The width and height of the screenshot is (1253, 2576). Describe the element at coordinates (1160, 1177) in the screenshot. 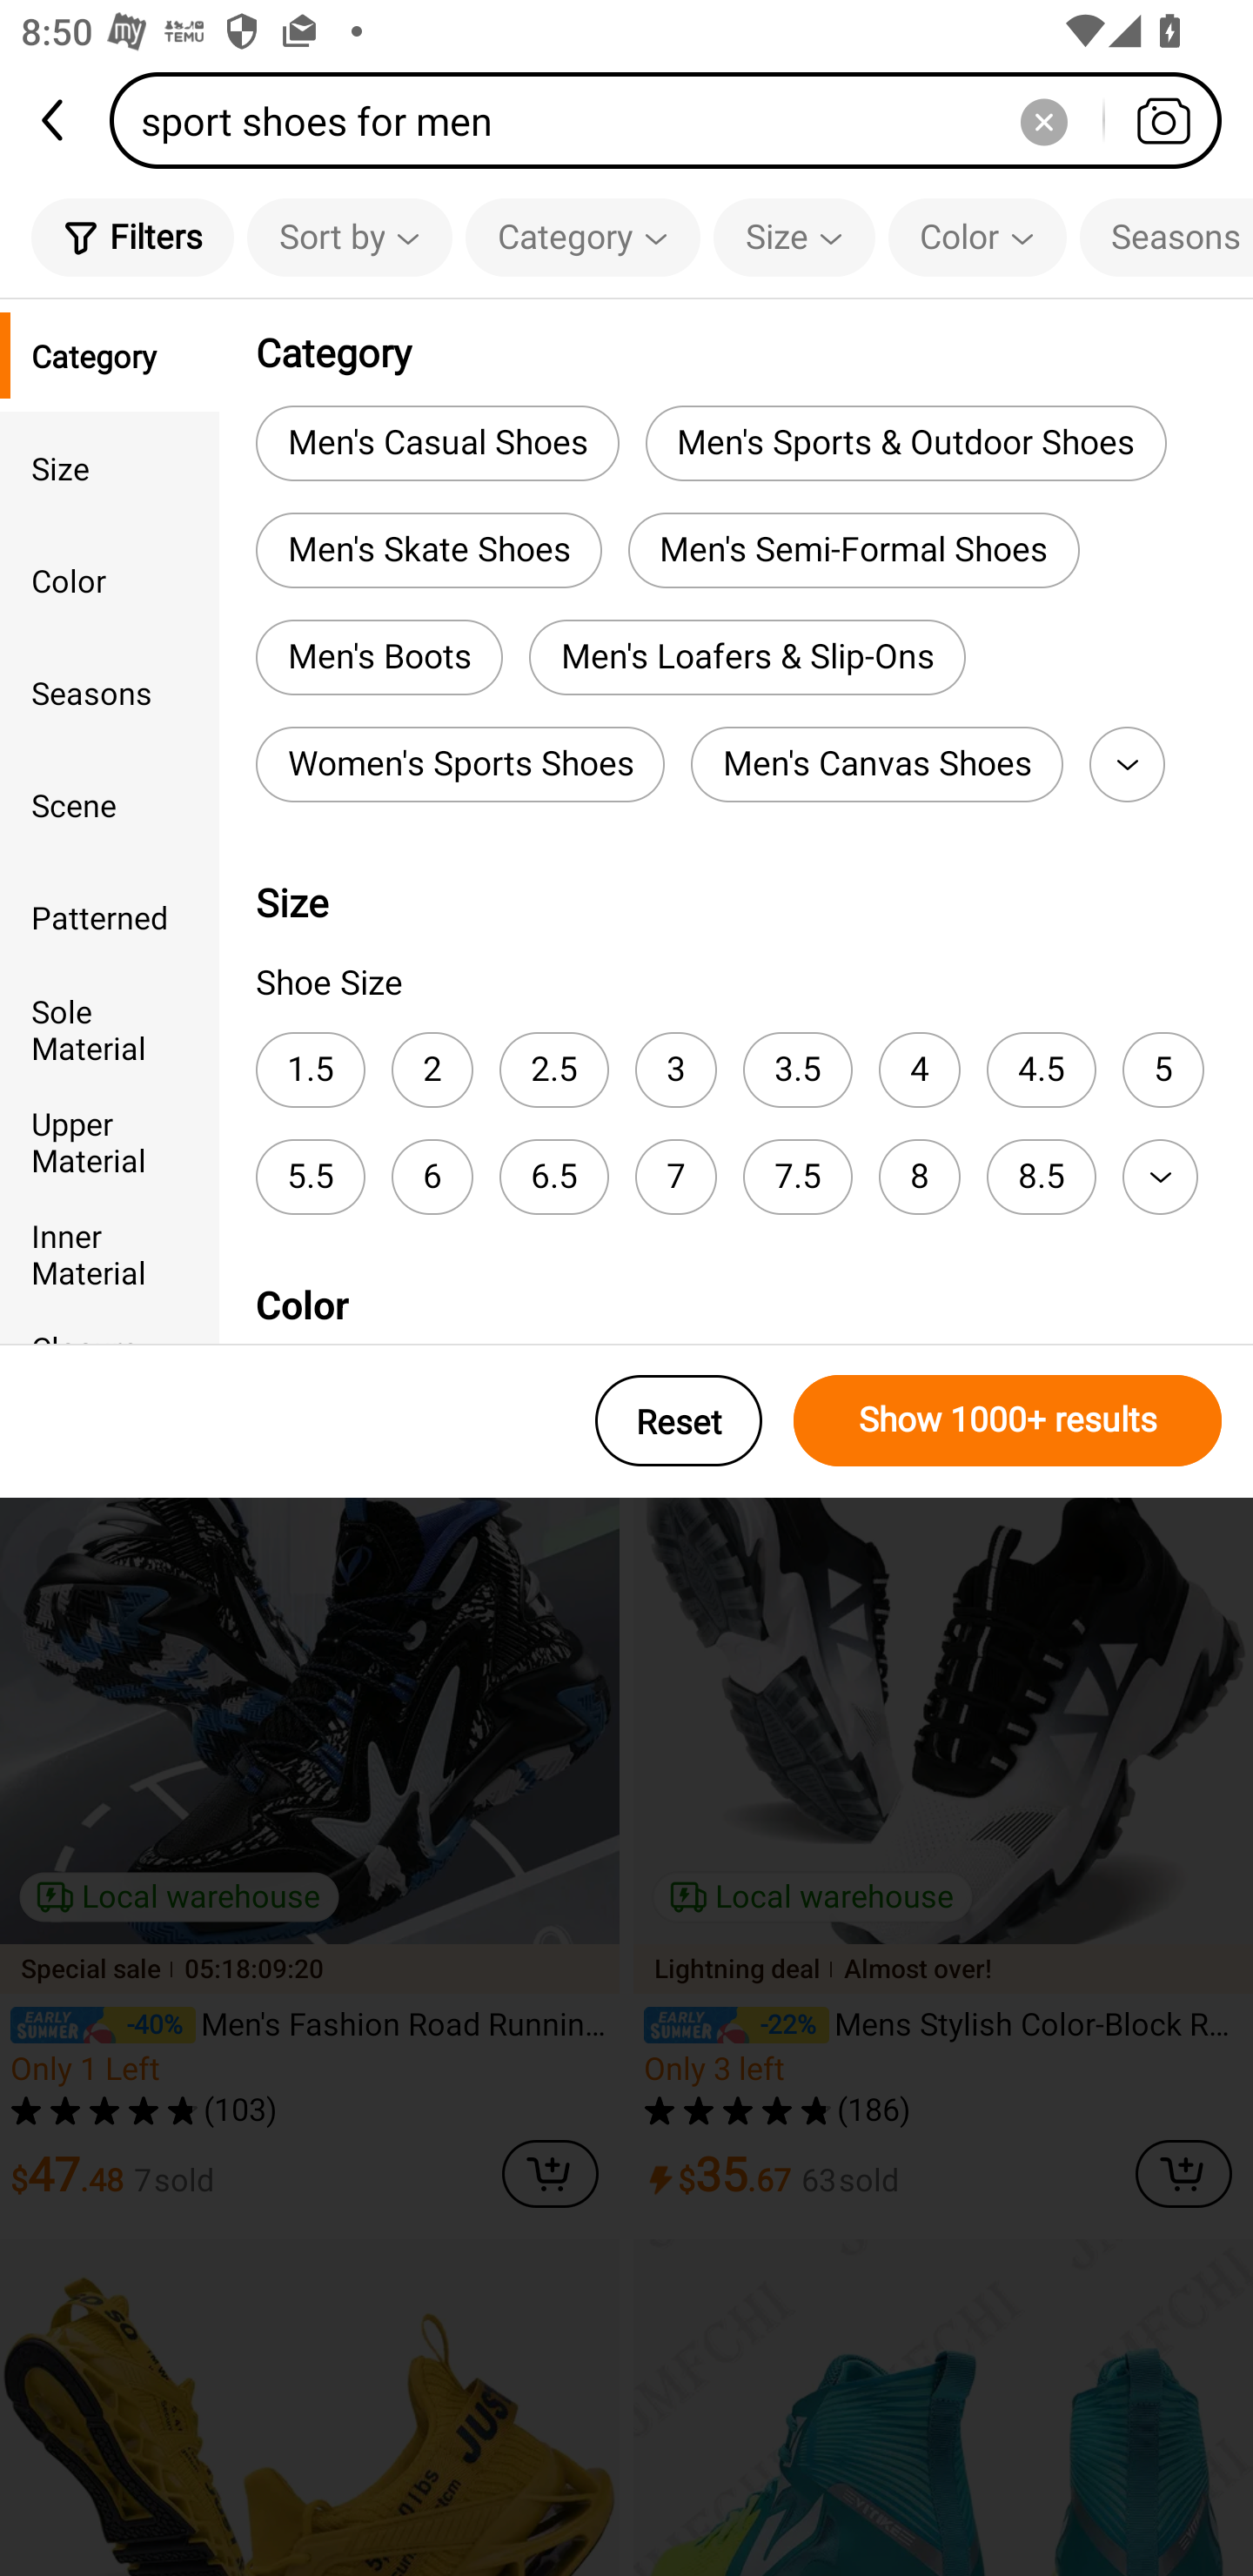

I see `More` at that location.